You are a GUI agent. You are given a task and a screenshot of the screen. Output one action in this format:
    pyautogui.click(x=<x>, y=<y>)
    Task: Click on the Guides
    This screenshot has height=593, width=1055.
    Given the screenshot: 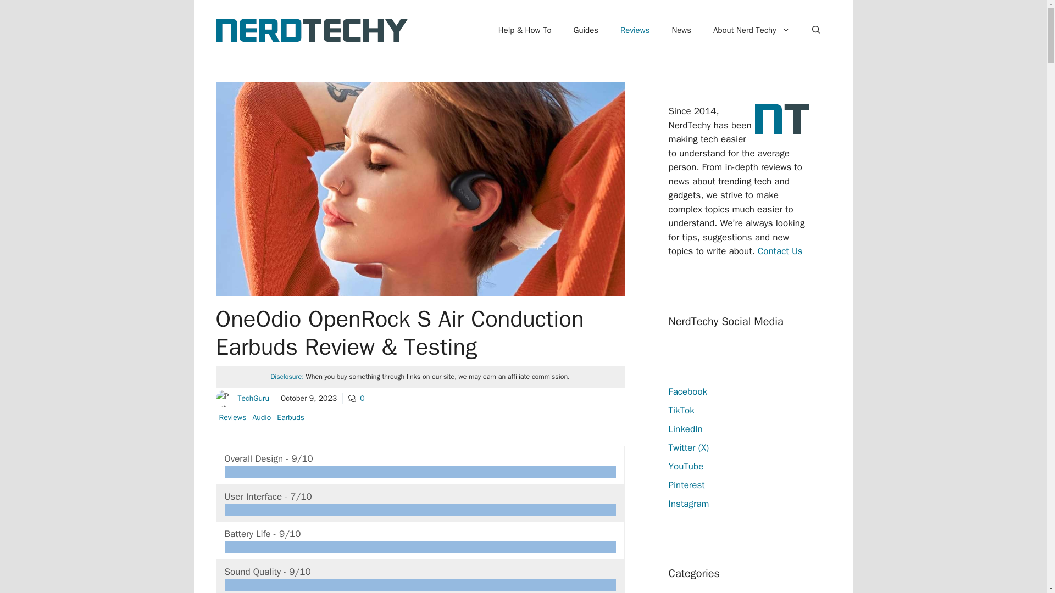 What is the action you would take?
    pyautogui.click(x=586, y=30)
    